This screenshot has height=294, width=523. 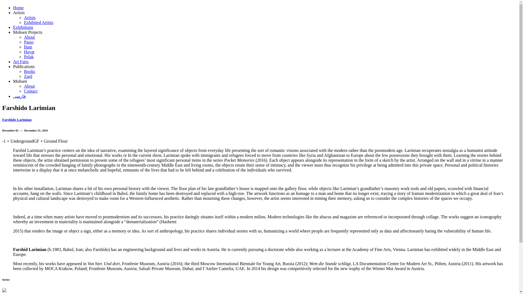 What do you see at coordinates (24, 66) in the screenshot?
I see `Publications` at bounding box center [24, 66].